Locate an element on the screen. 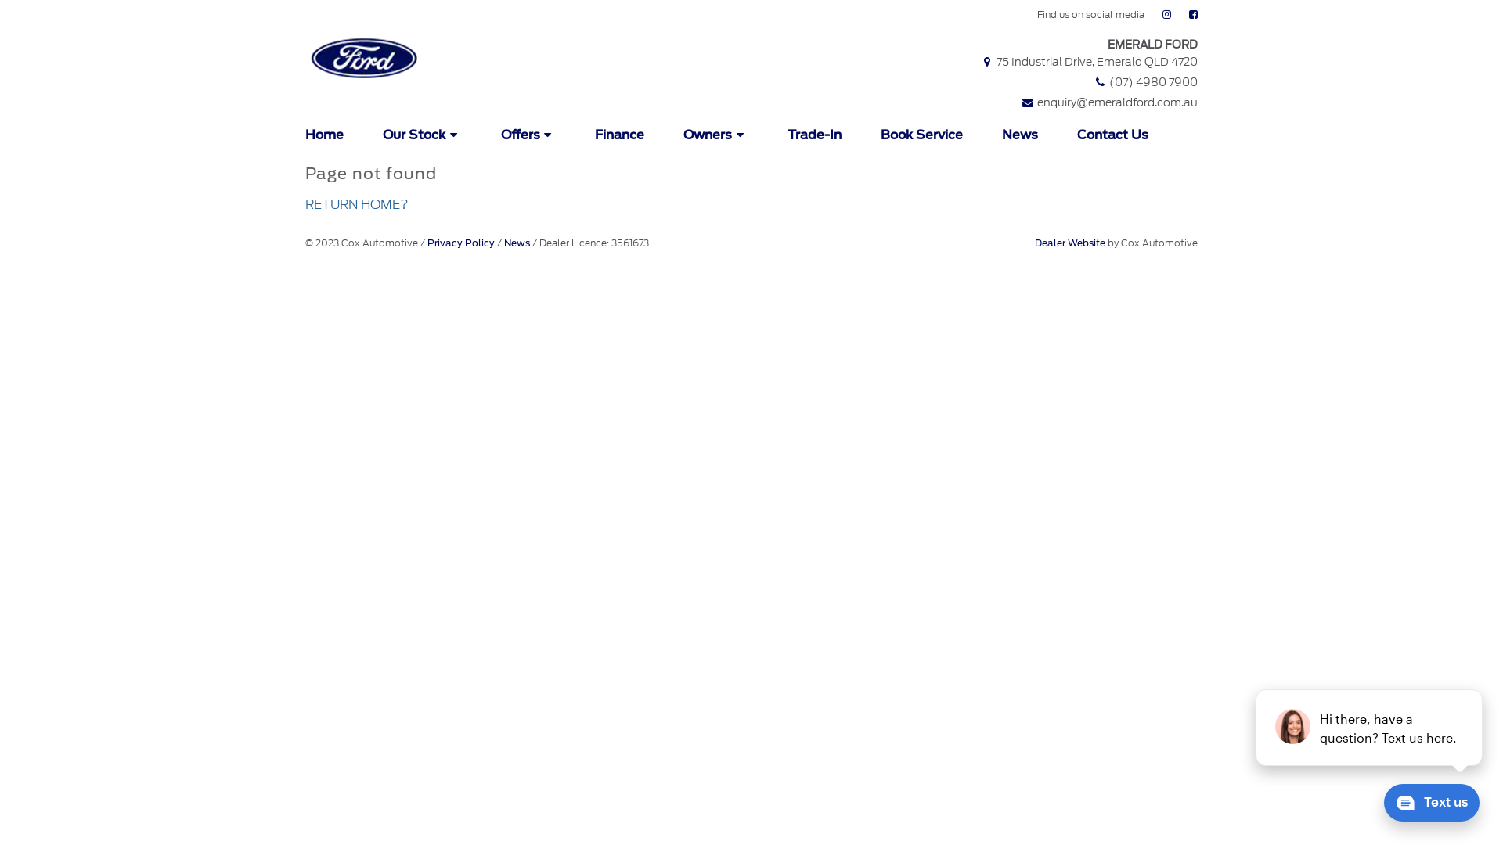 This screenshot has height=845, width=1503. Offers is located at coordinates (529, 135).